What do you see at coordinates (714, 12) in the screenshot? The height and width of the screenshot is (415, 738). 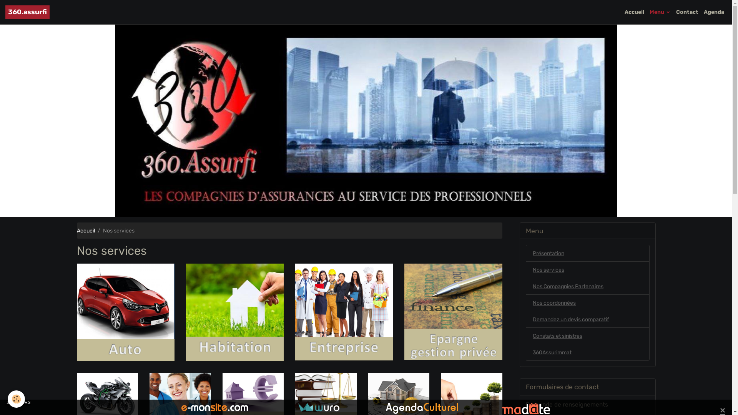 I see `Agenda` at bounding box center [714, 12].